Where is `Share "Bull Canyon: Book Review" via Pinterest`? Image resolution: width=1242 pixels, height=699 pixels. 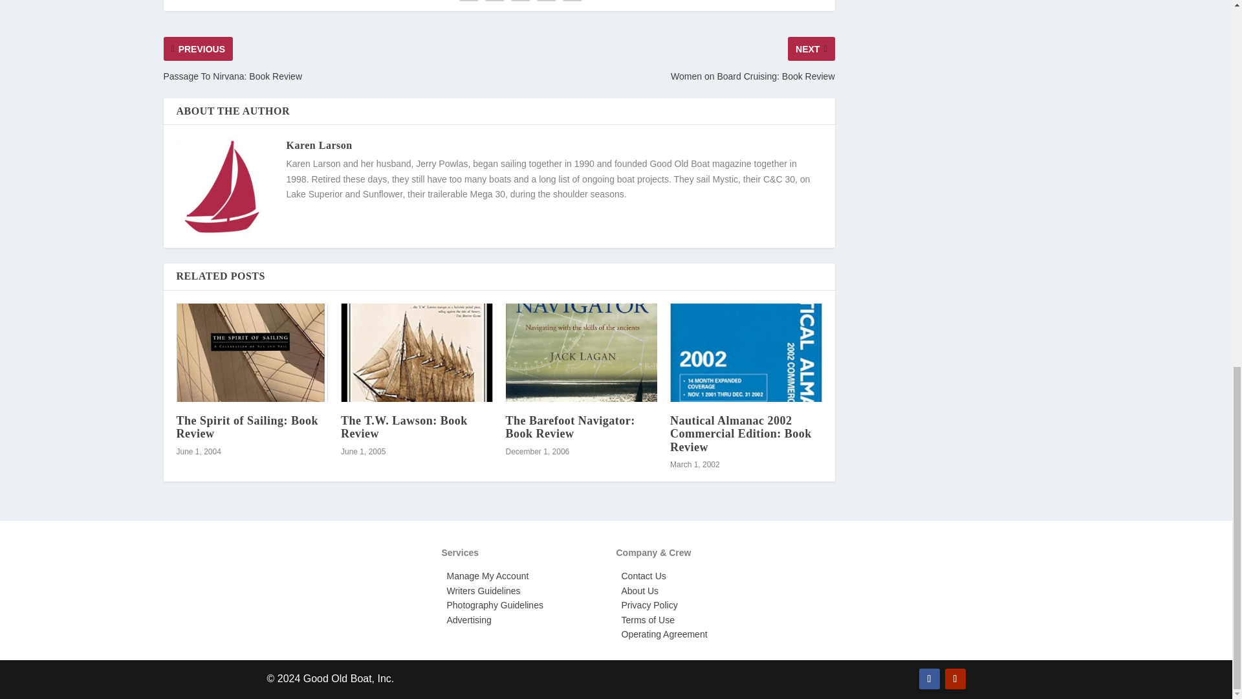
Share "Bull Canyon: Book Review" via Pinterest is located at coordinates (521, 2).